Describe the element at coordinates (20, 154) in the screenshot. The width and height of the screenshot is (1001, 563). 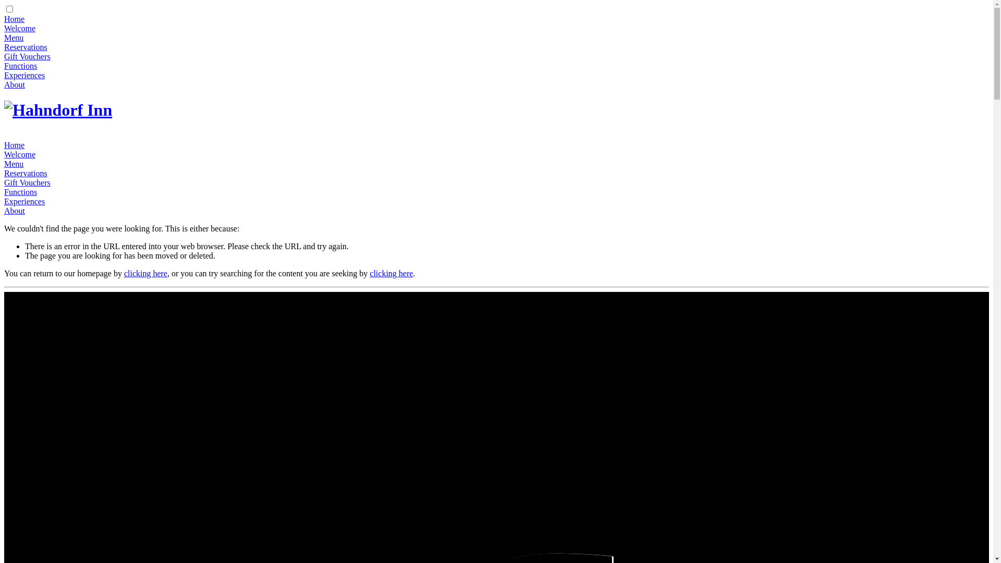
I see `Welcome` at that location.